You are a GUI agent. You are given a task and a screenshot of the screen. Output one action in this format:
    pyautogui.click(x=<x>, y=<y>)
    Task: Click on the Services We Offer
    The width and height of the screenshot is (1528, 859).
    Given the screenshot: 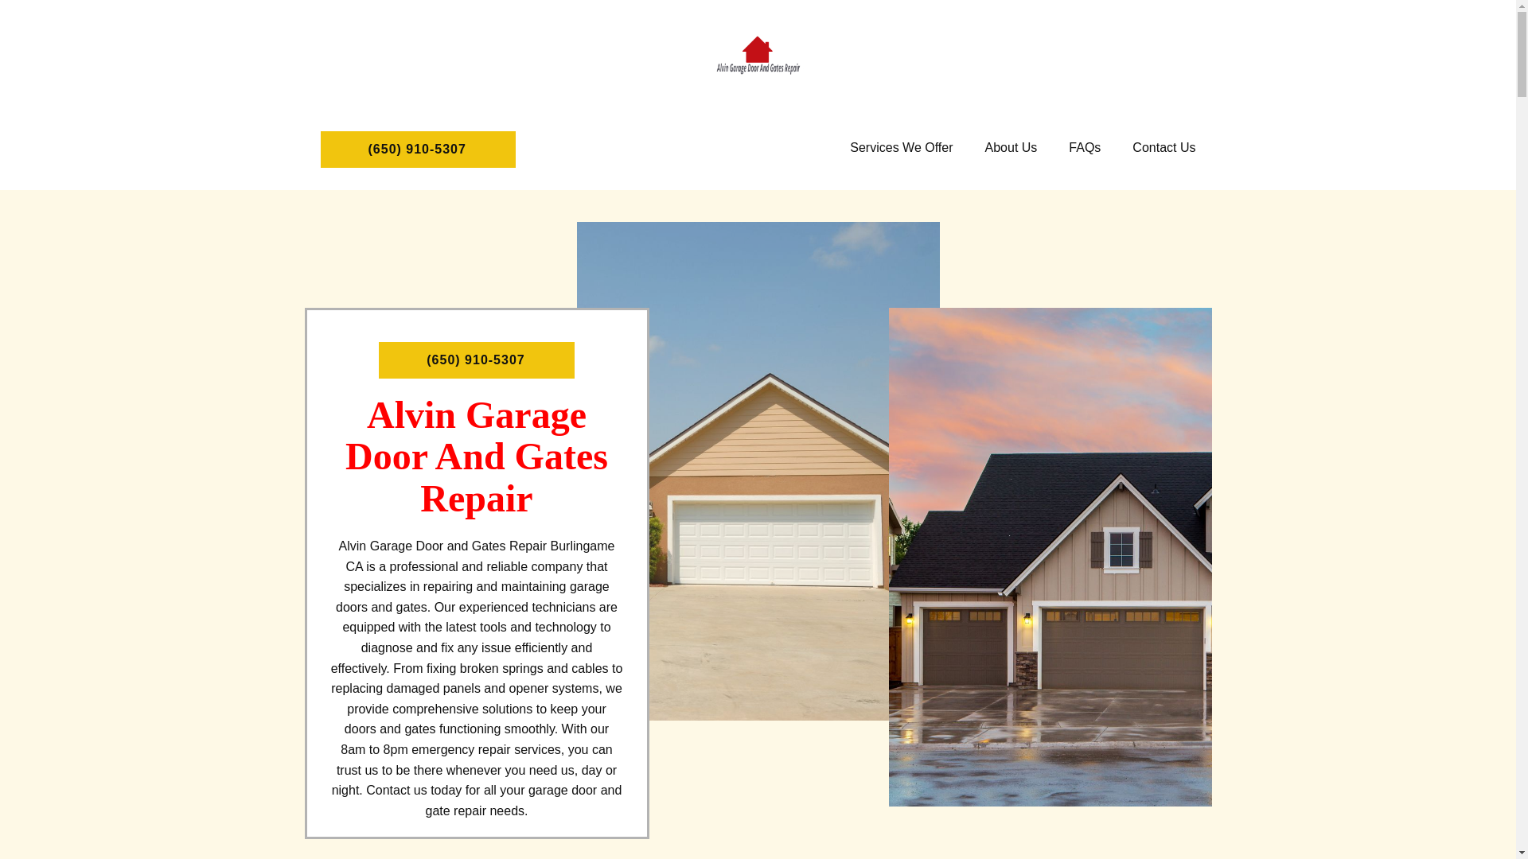 What is the action you would take?
    pyautogui.click(x=1011, y=148)
    